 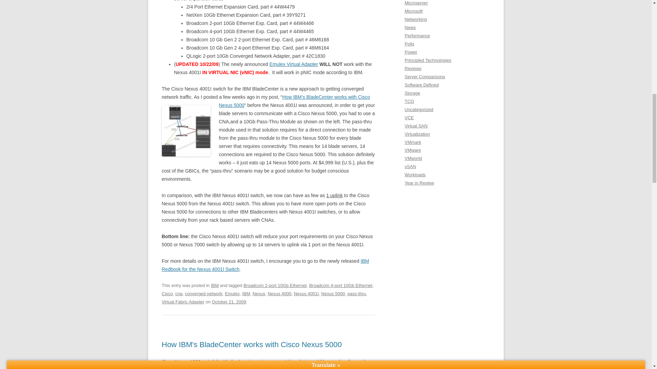 I want to click on 10:04 am, so click(x=229, y=302).